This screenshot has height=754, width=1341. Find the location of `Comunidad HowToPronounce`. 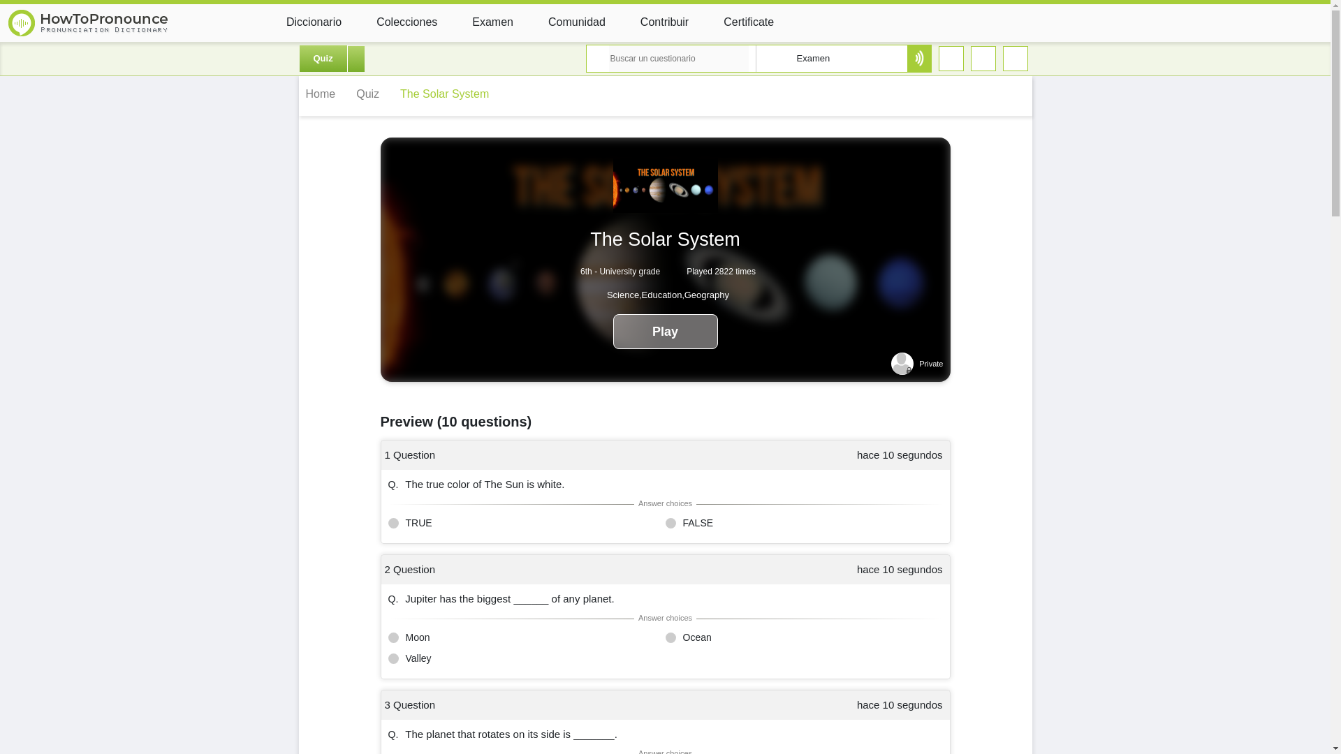

Comunidad HowToPronounce is located at coordinates (566, 21).